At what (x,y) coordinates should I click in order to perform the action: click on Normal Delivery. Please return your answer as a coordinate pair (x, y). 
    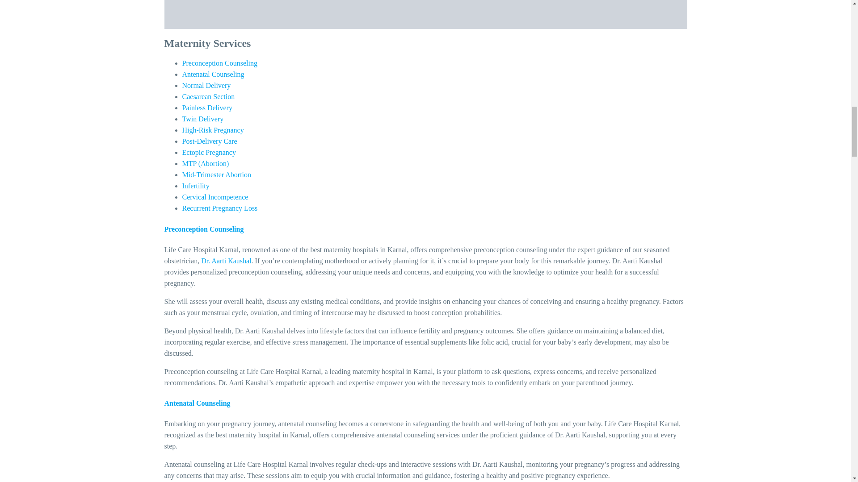
    Looking at the image, I should click on (206, 85).